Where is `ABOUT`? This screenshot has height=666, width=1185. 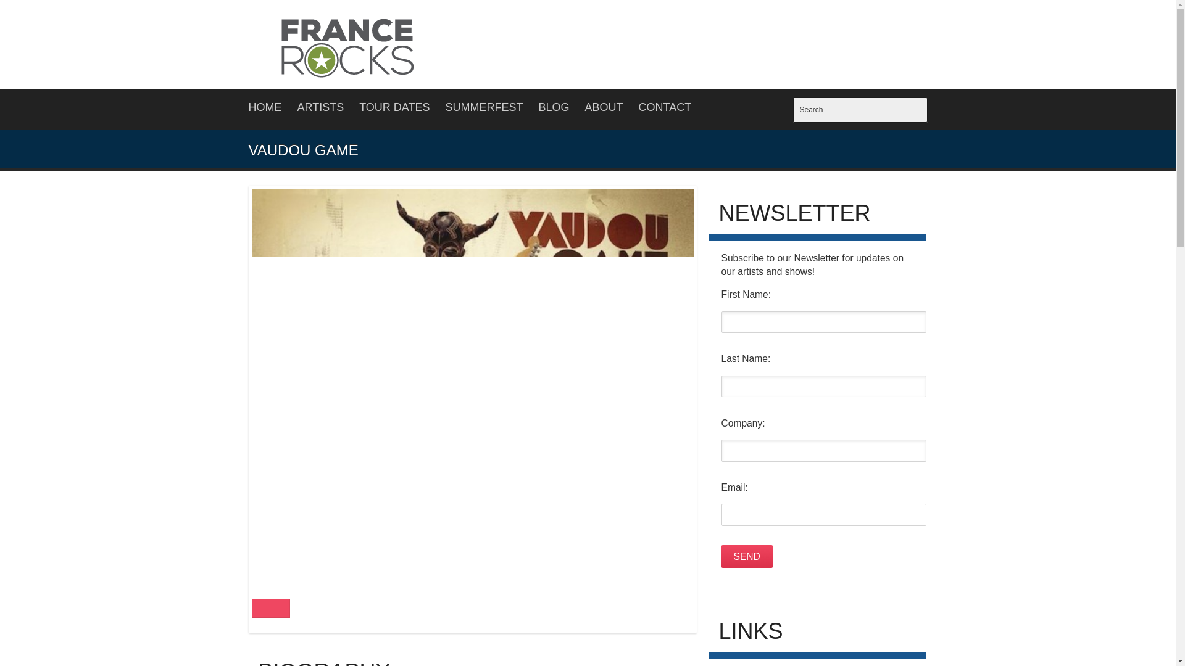
ABOUT is located at coordinates (604, 107).